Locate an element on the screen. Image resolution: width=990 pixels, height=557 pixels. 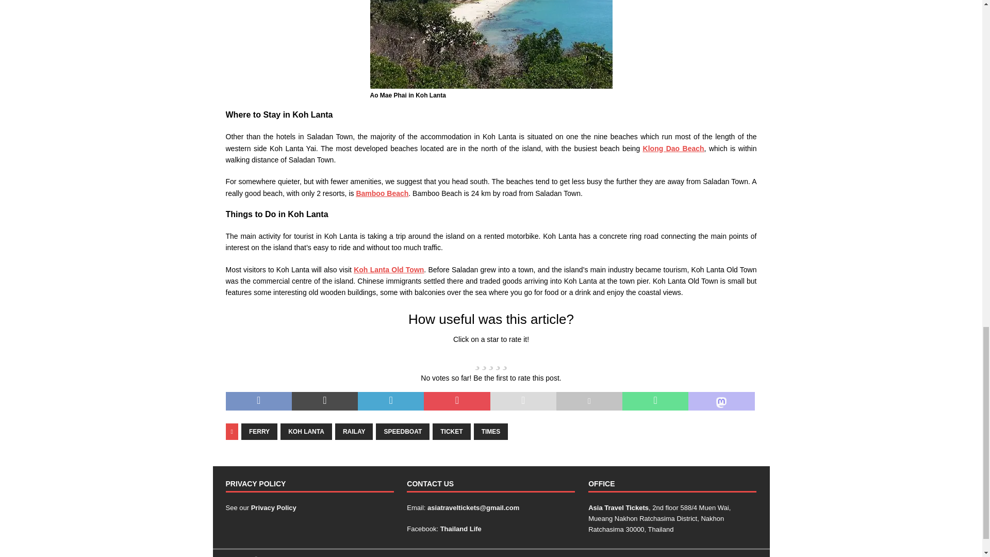
Pin This Post is located at coordinates (457, 401).